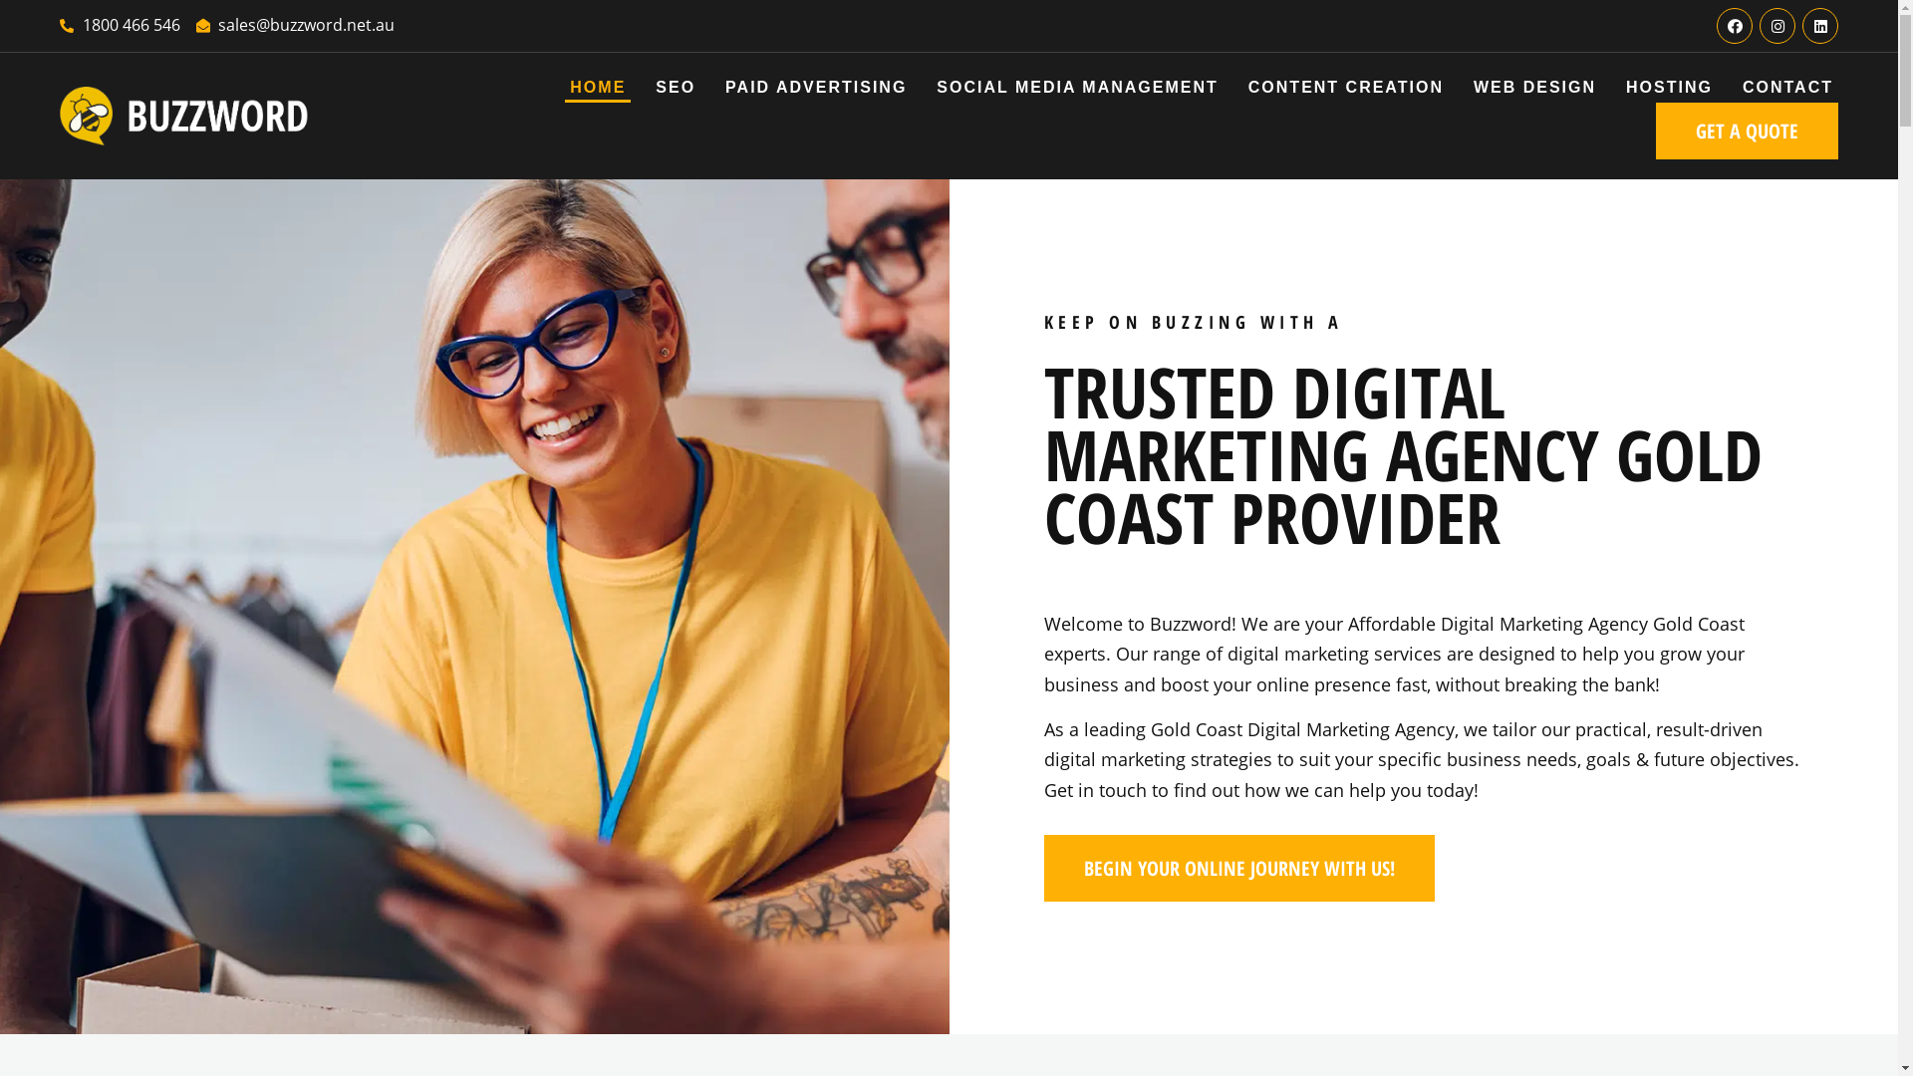 This screenshot has width=1913, height=1076. Describe the element at coordinates (120, 25) in the screenshot. I see `1800 466 546` at that location.